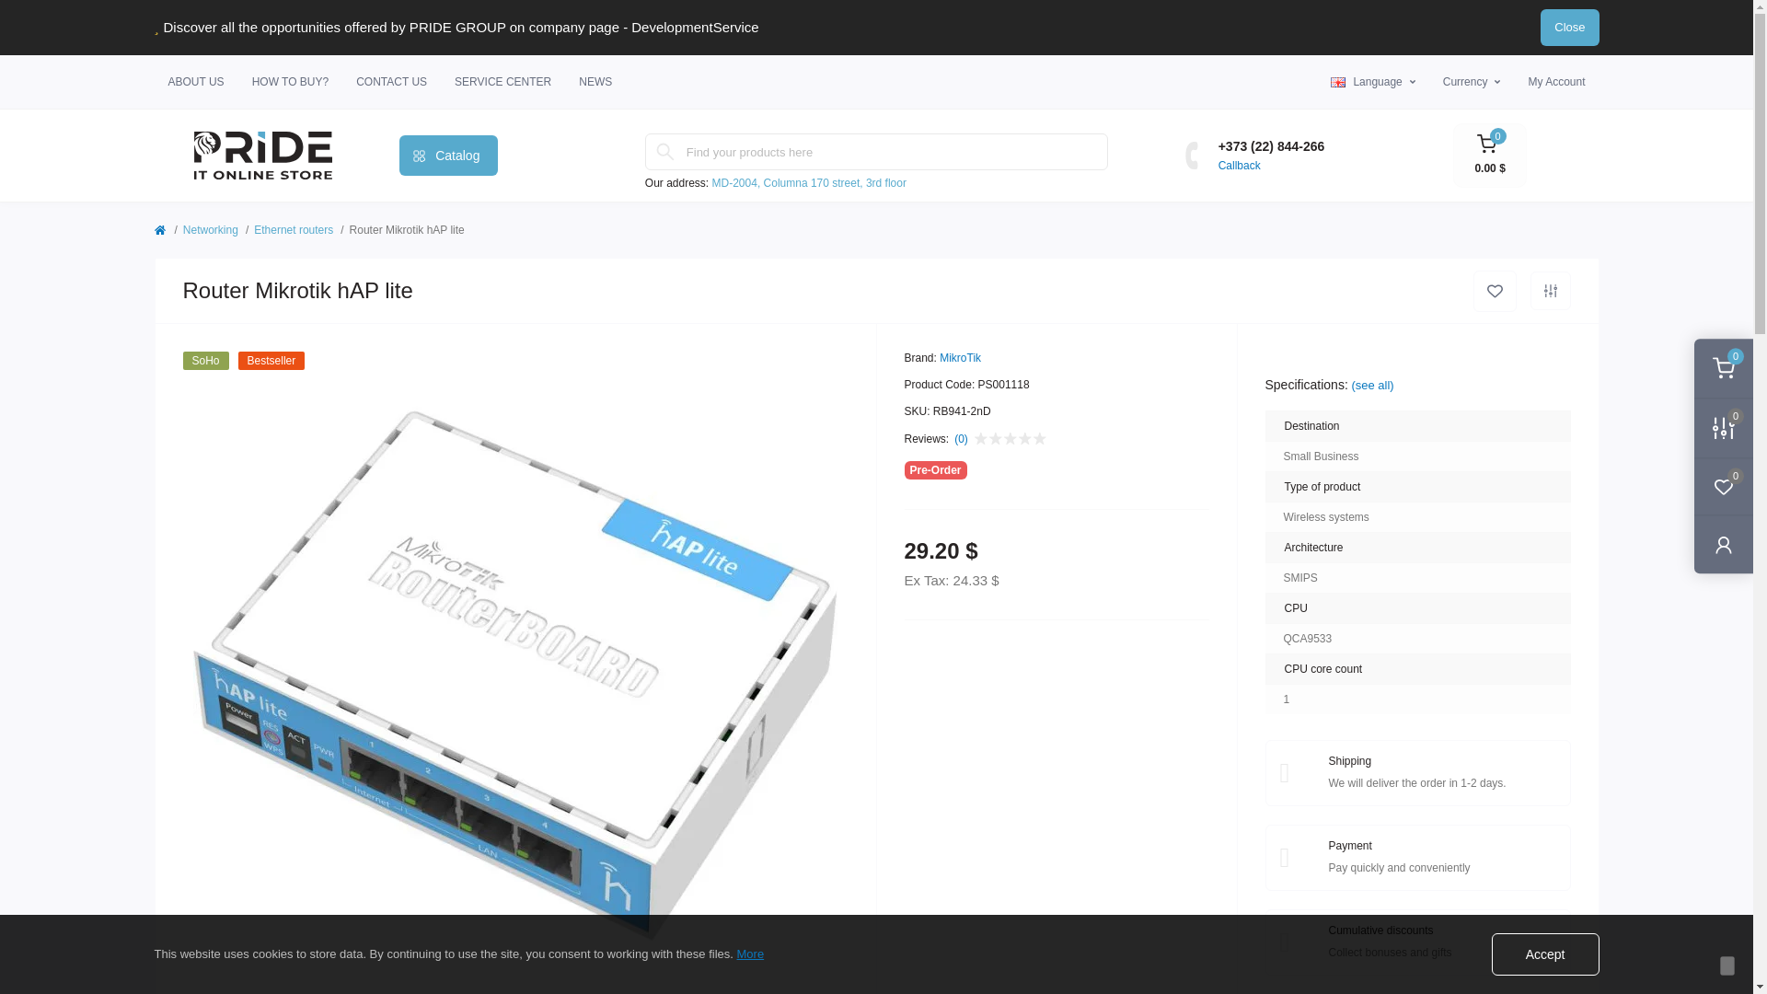  Describe the element at coordinates (502, 82) in the screenshot. I see `SERVICE CENTER` at that location.